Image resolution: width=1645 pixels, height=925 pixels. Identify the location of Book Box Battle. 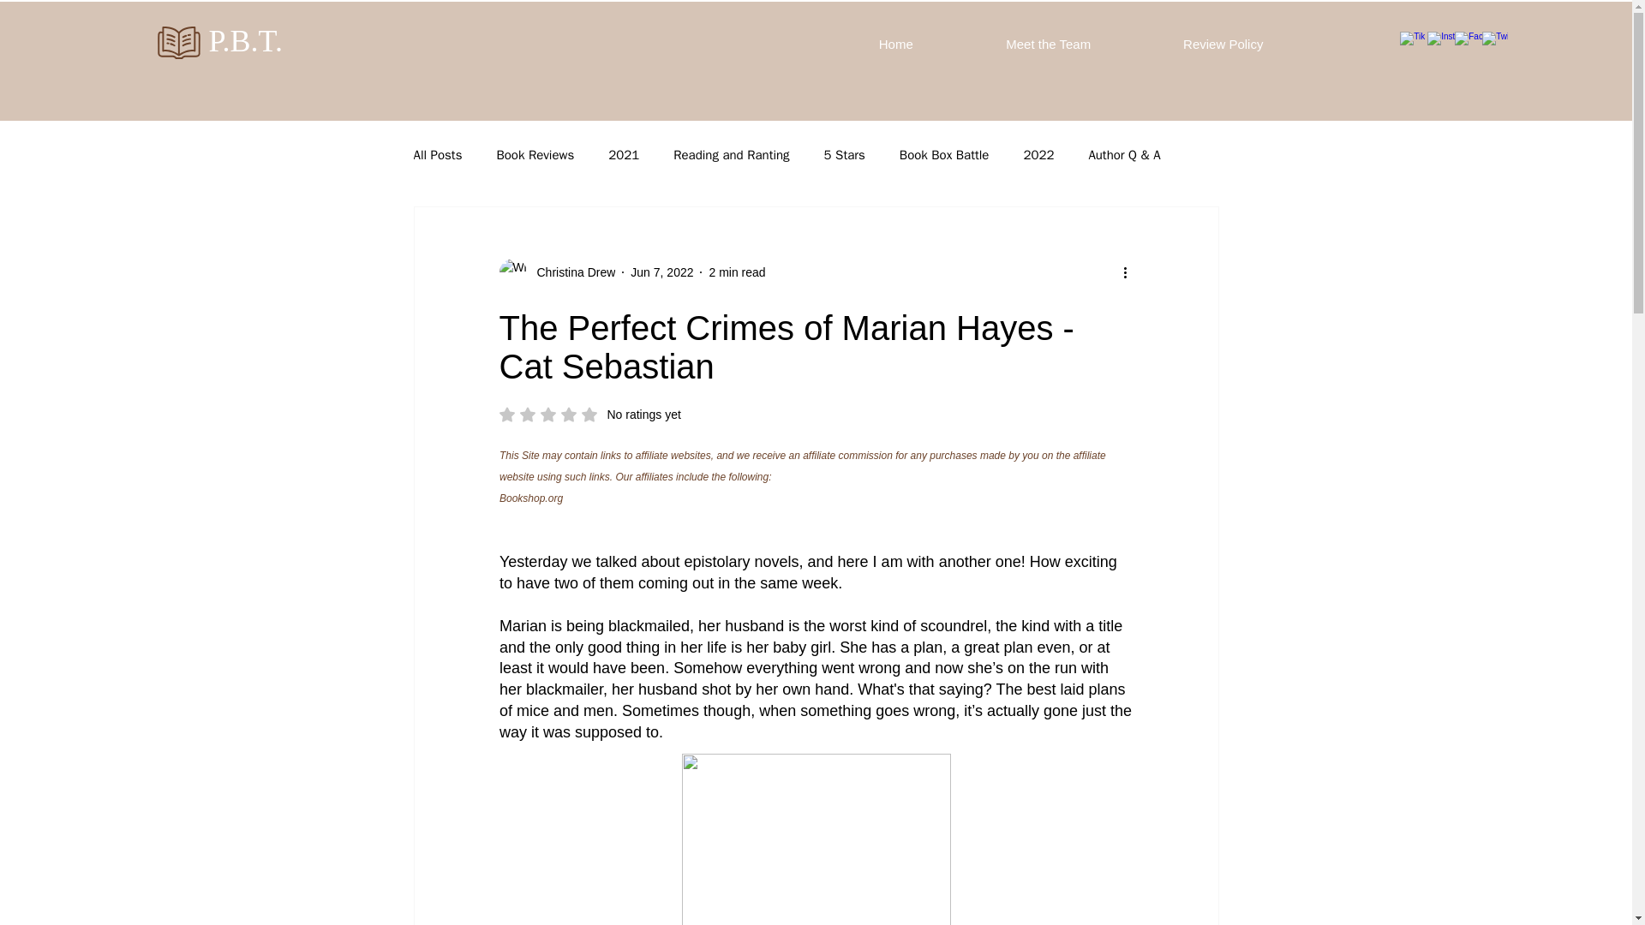
(661, 272).